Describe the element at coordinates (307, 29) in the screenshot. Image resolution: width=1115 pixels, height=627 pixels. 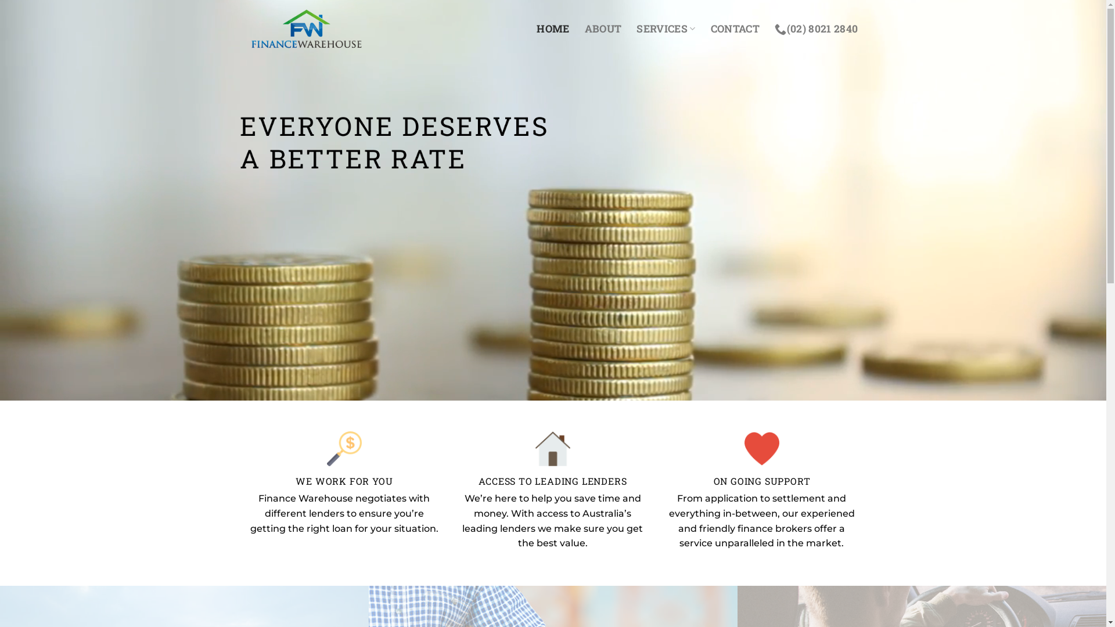
I see `Finance Warehouse - Finance Brokers & Home Loan Specialists` at that location.